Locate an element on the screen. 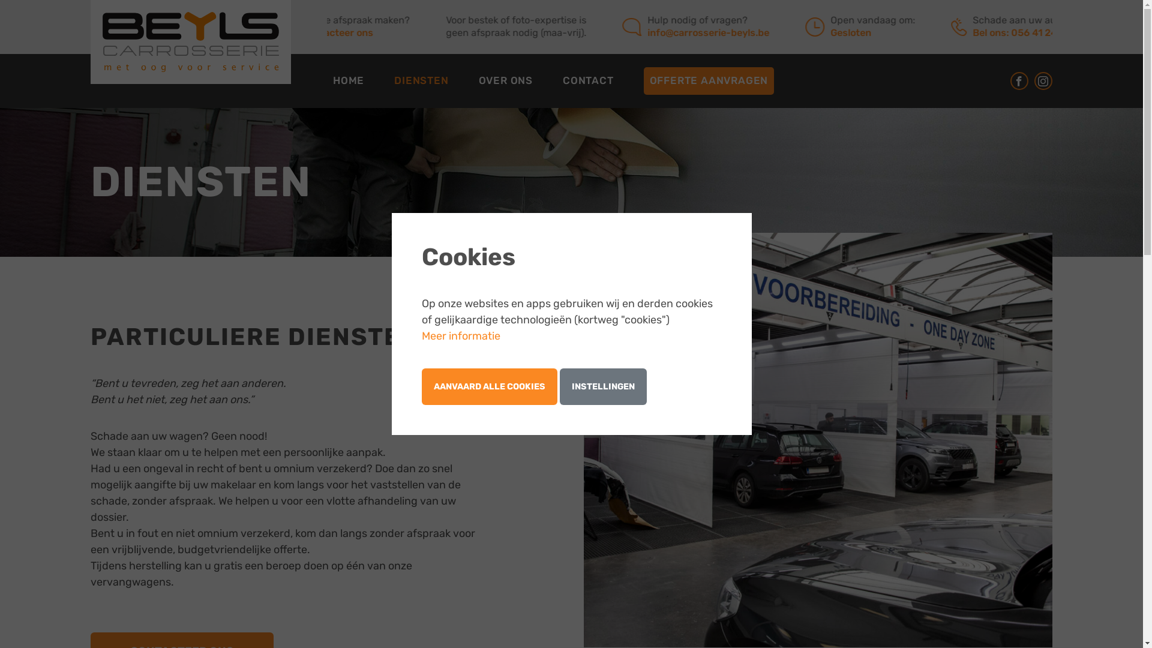 The width and height of the screenshot is (1152, 648). CONTACT is located at coordinates (588, 81).